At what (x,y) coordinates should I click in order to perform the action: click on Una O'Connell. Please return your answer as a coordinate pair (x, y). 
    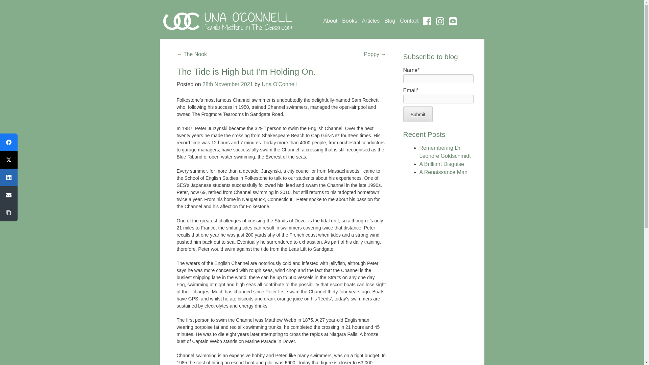
    Looking at the image, I should click on (279, 84).